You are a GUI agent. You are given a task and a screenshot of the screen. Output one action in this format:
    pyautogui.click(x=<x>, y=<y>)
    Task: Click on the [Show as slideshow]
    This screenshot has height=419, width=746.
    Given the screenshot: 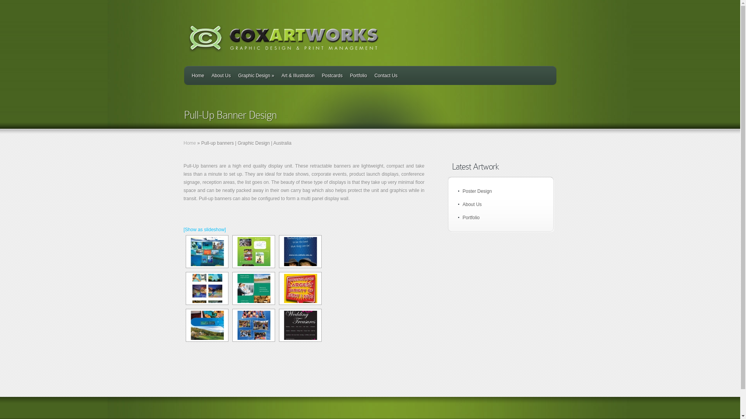 What is the action you would take?
    pyautogui.click(x=204, y=230)
    